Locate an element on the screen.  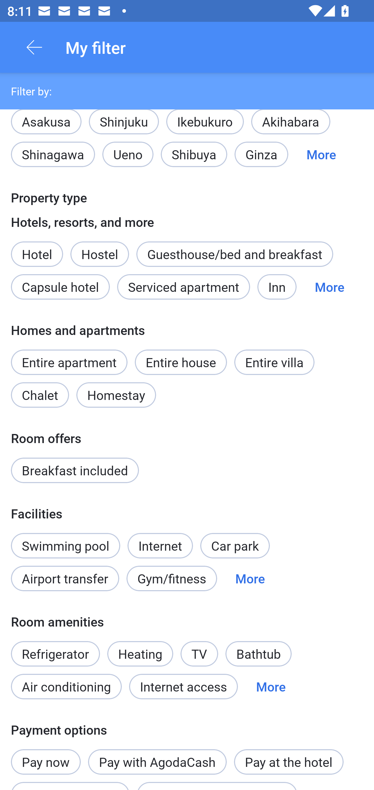
Air conditioning is located at coordinates (66, 686).